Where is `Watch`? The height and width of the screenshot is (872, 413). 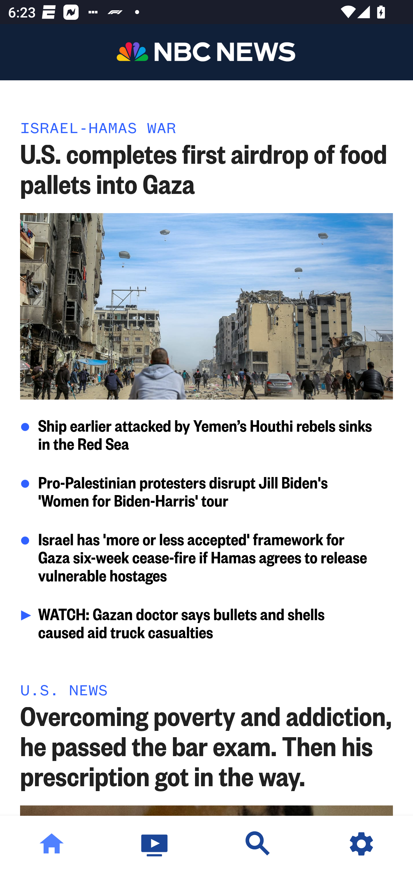 Watch is located at coordinates (155, 844).